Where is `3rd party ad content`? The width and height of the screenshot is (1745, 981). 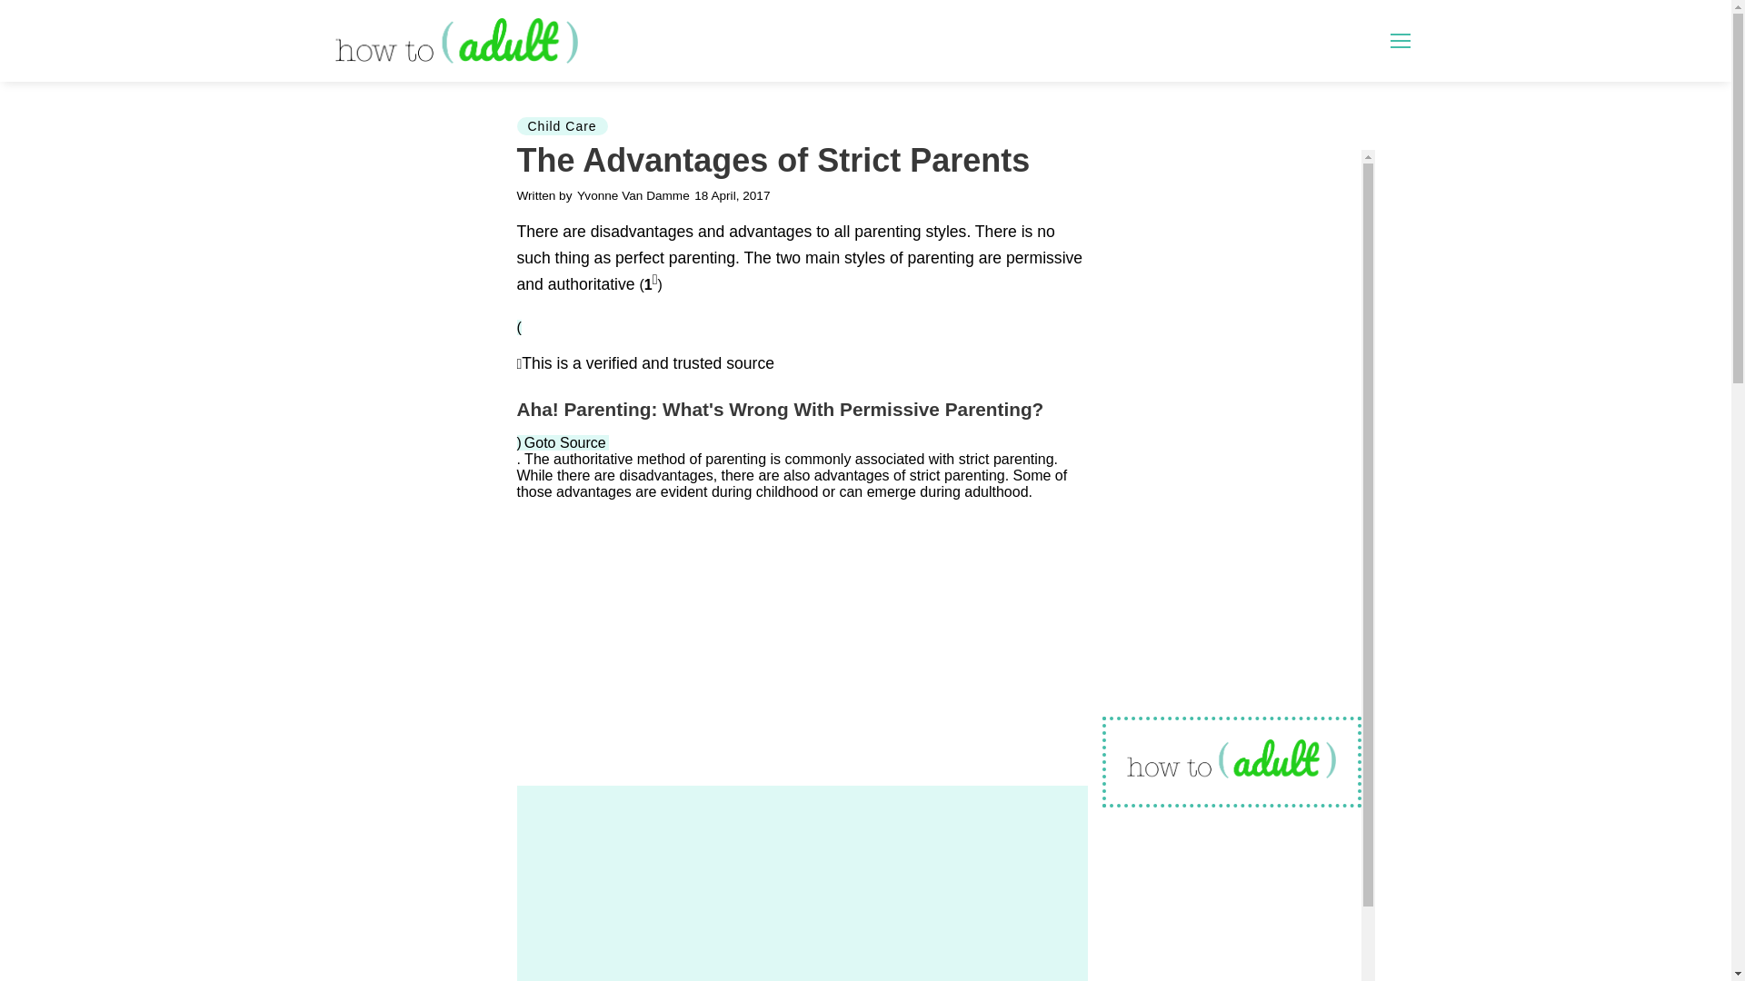
3rd party ad content is located at coordinates (978, 40).